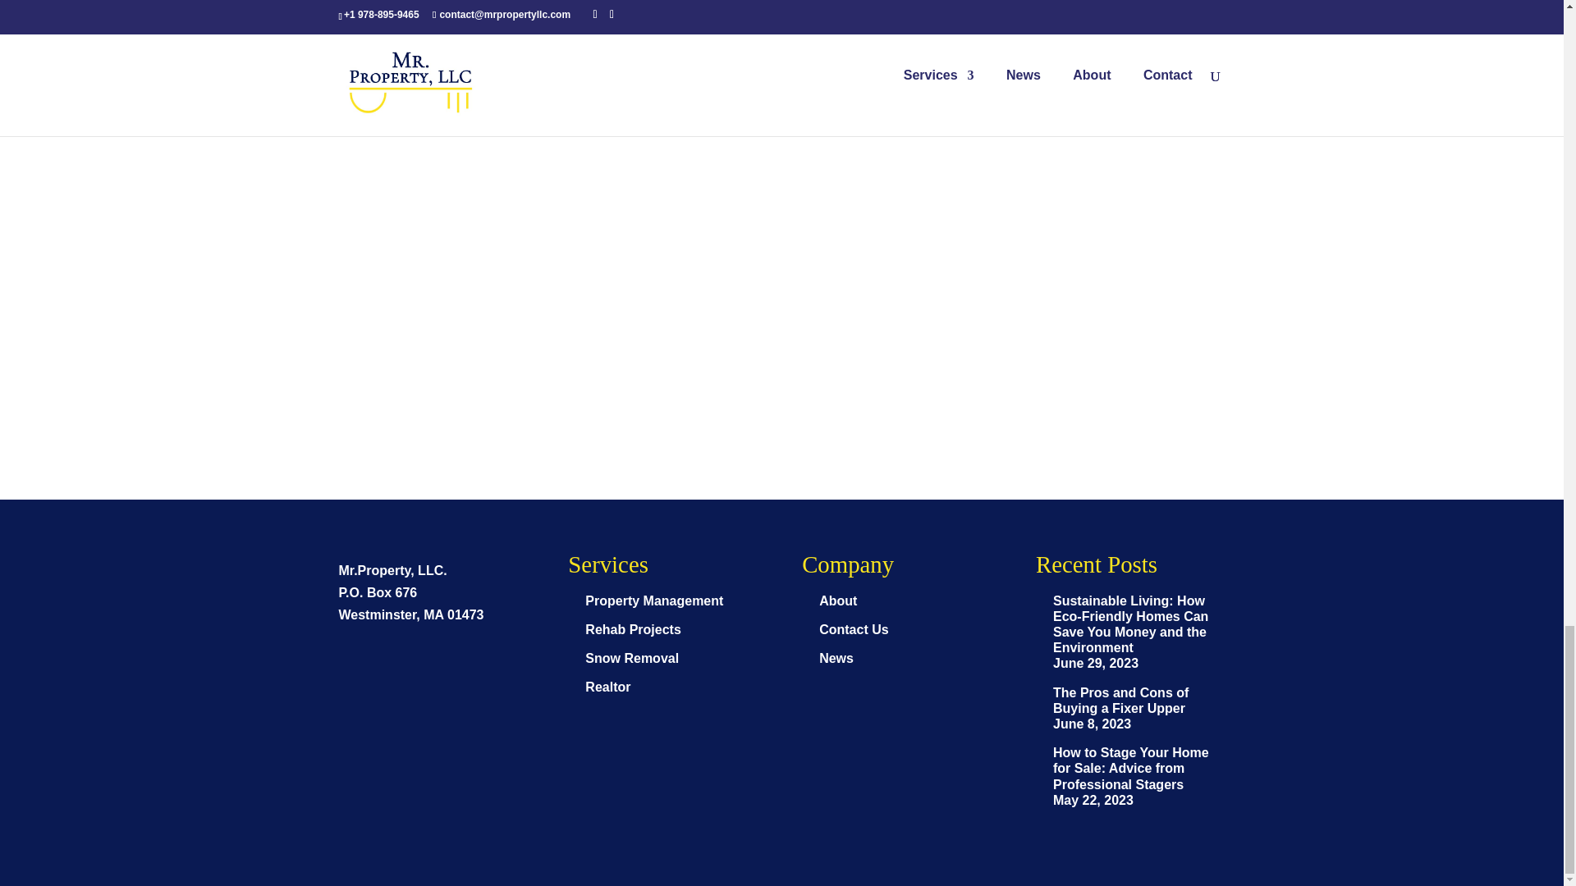 This screenshot has height=886, width=1576. What do you see at coordinates (653, 601) in the screenshot?
I see `Property Management` at bounding box center [653, 601].